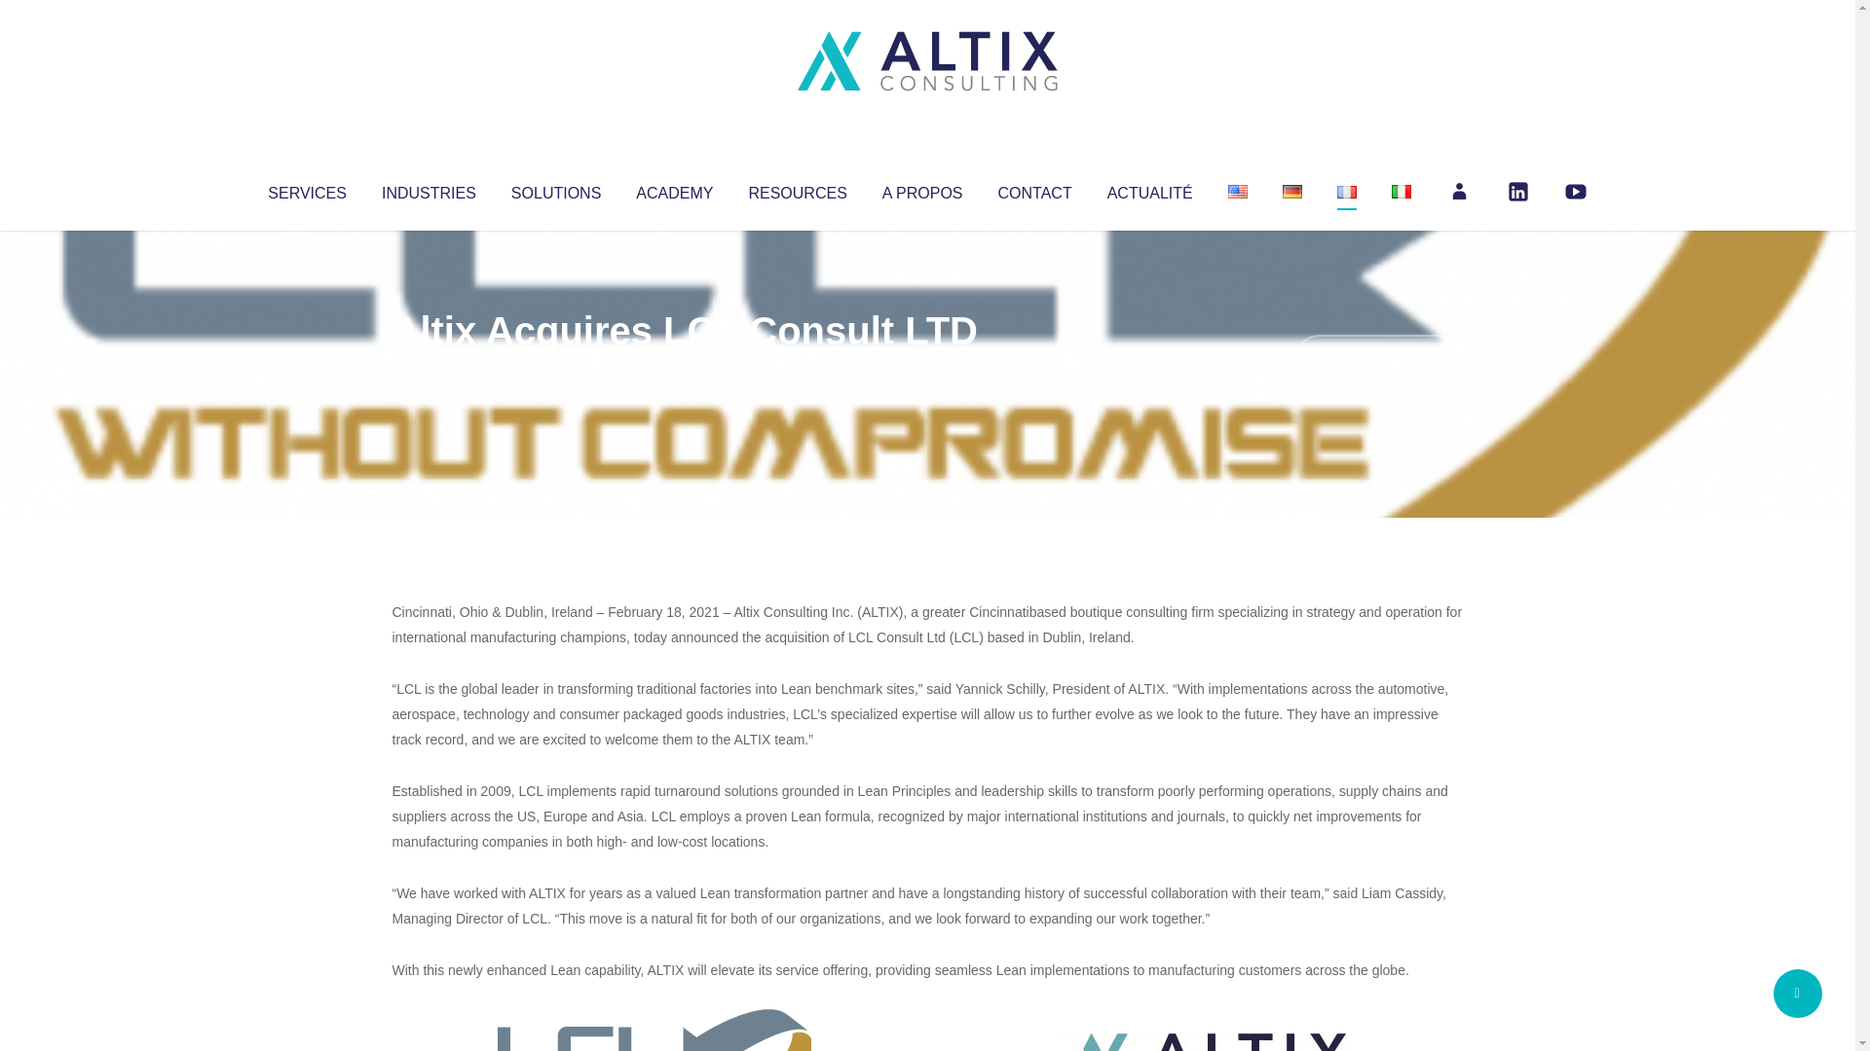 This screenshot has height=1051, width=1870. What do you see at coordinates (674, 189) in the screenshot?
I see `ACADEMY` at bounding box center [674, 189].